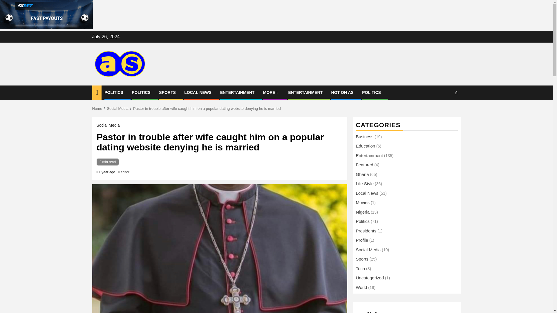  Describe the element at coordinates (342, 92) in the screenshot. I see `HOT ON AS` at that location.